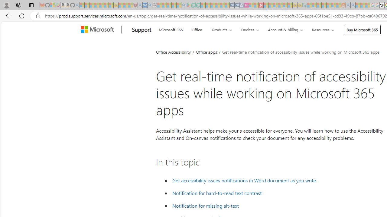 This screenshot has height=217, width=387. What do you see at coordinates (329, 5) in the screenshot?
I see `Kinda Frugal - MSN - Sleeping` at bounding box center [329, 5].